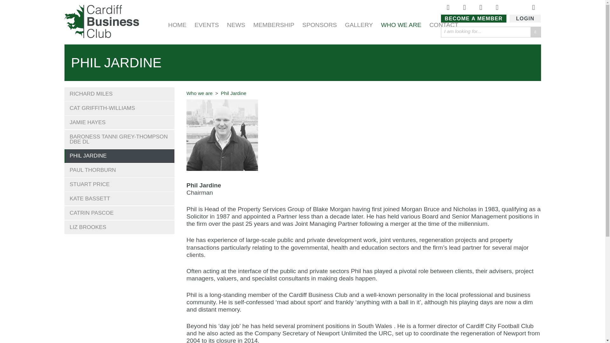 This screenshot has height=343, width=610. I want to click on Who we are, so click(200, 93).